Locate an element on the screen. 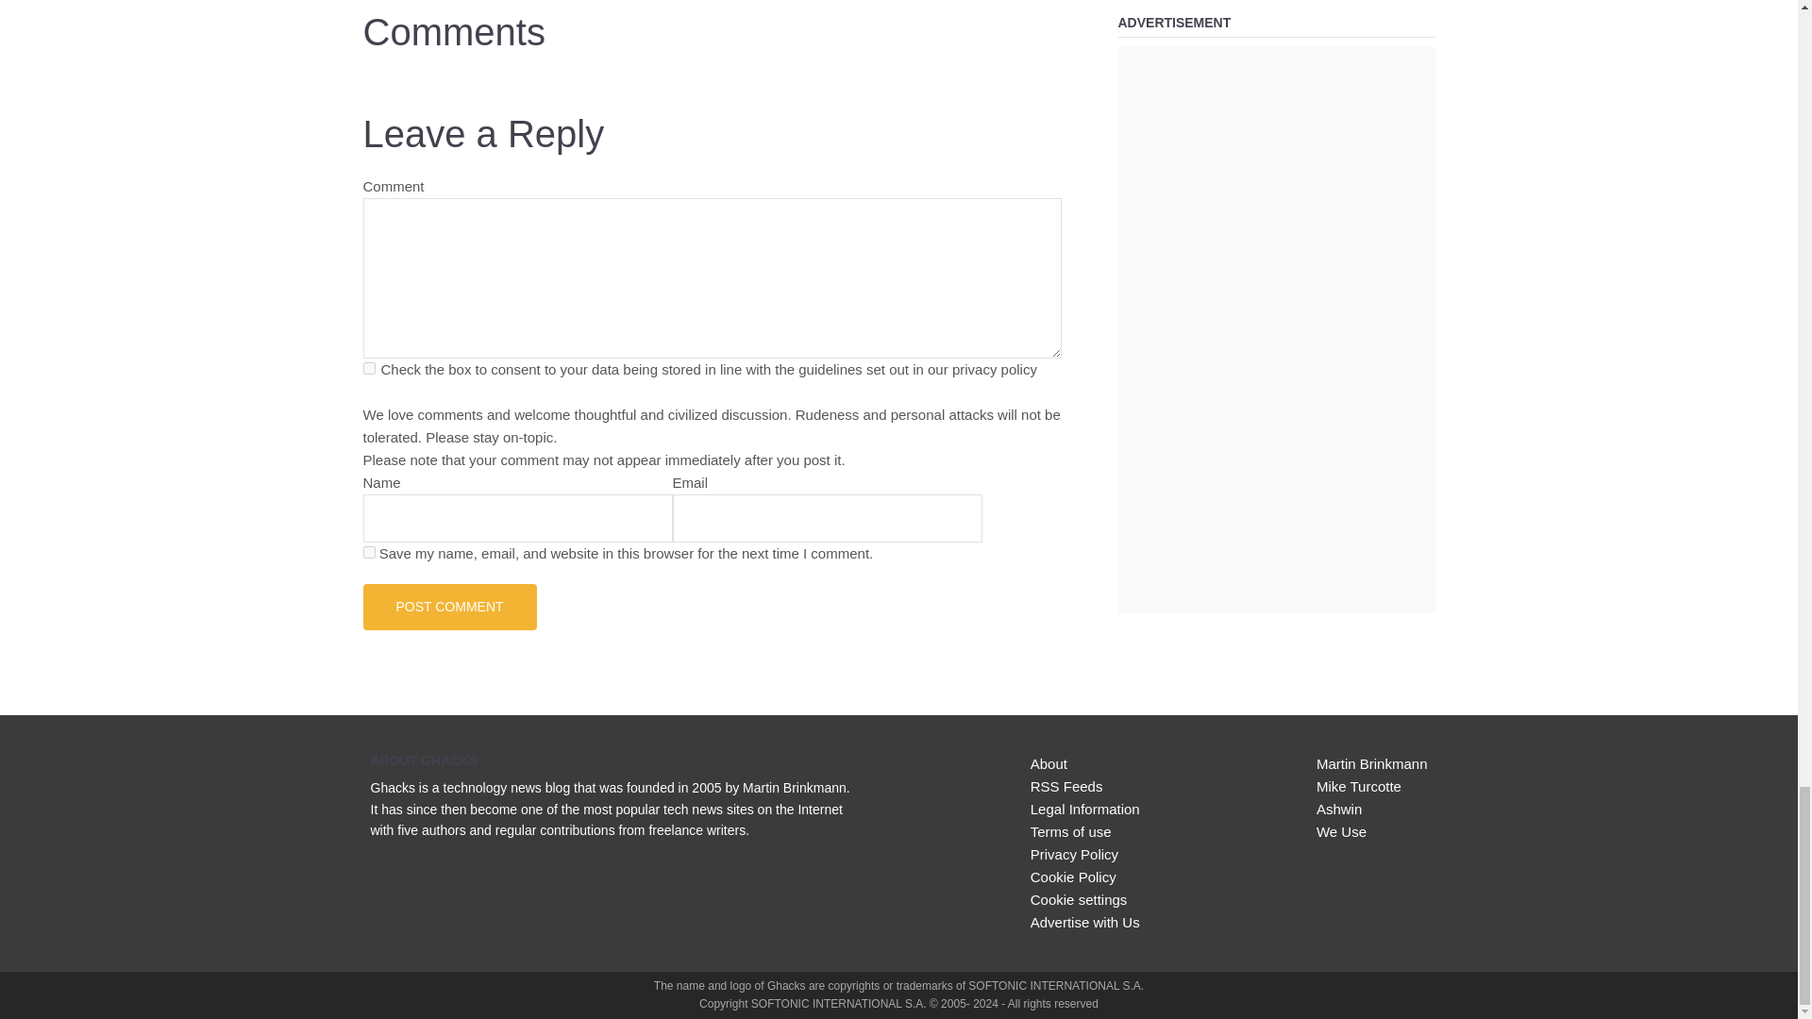  privacy-key is located at coordinates (368, 368).